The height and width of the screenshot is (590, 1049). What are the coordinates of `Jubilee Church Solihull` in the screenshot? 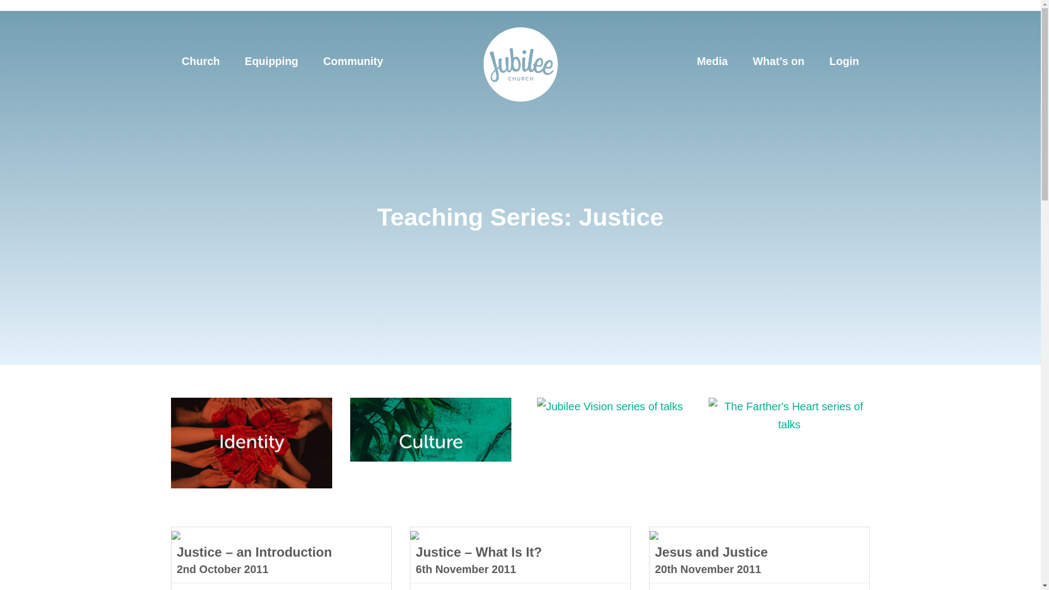 It's located at (520, 64).